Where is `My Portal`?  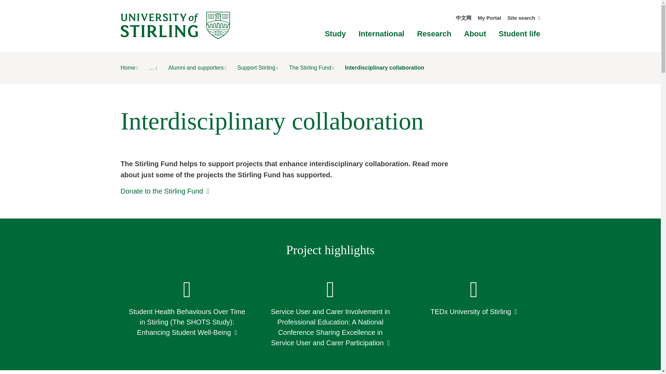
My Portal is located at coordinates (489, 18).